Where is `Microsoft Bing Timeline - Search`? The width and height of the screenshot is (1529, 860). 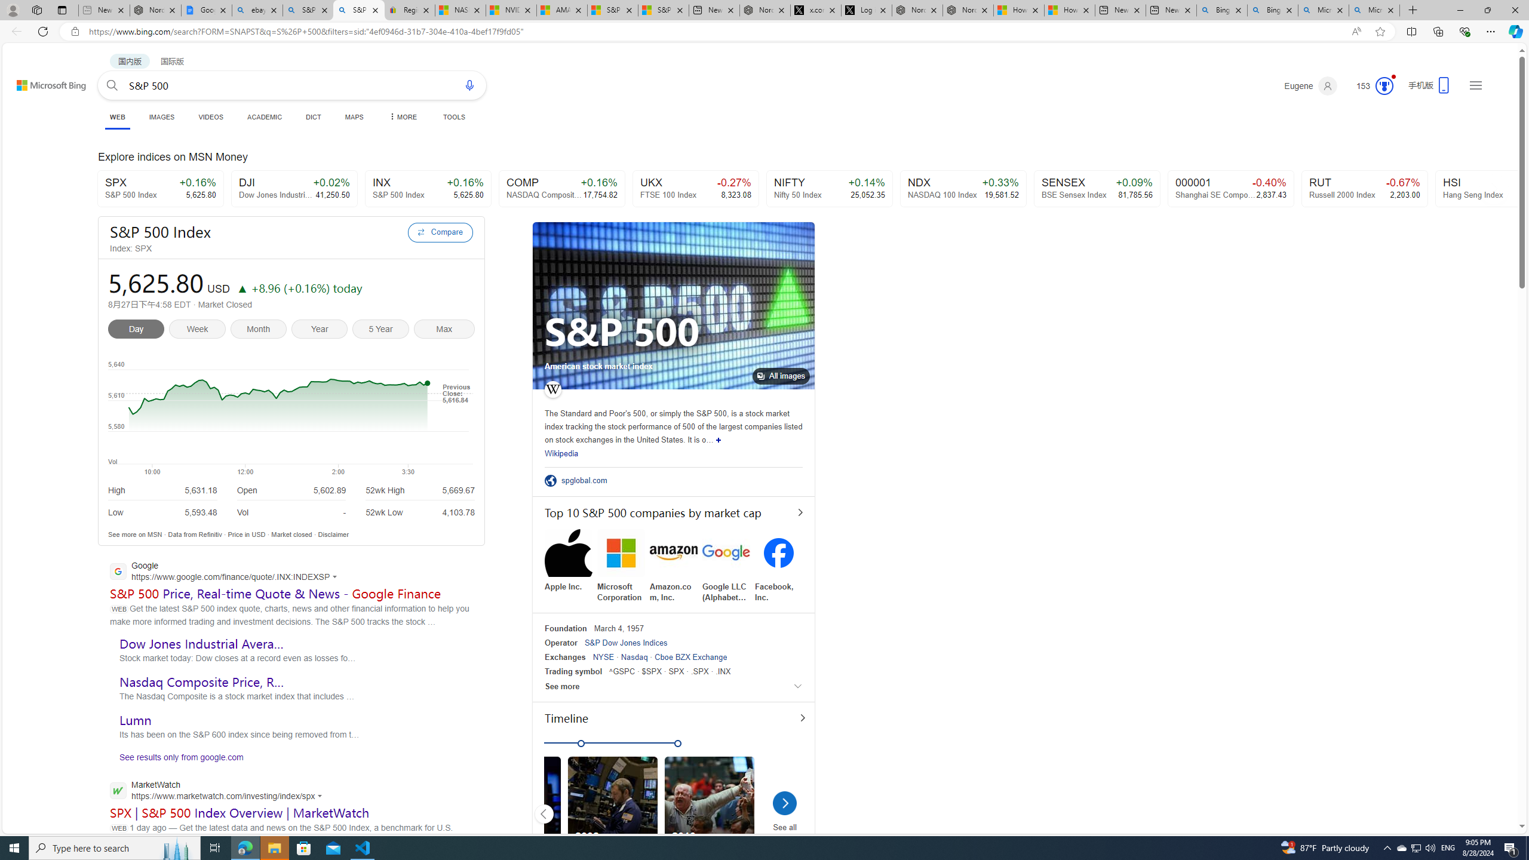 Microsoft Bing Timeline - Search is located at coordinates (1374, 10).